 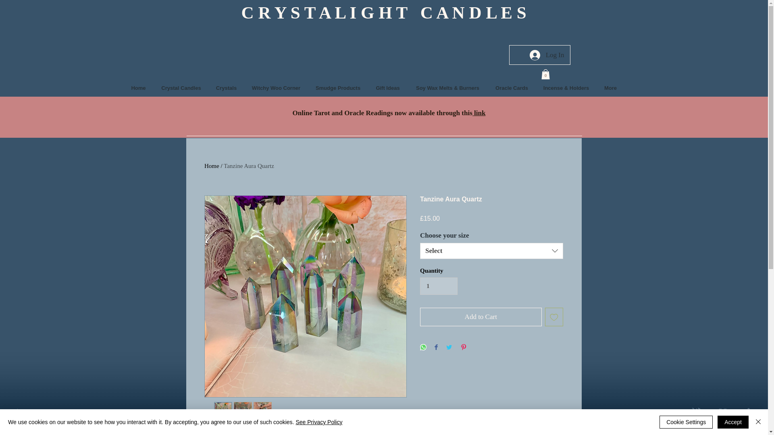 I want to click on Add to Cart, so click(x=481, y=317).